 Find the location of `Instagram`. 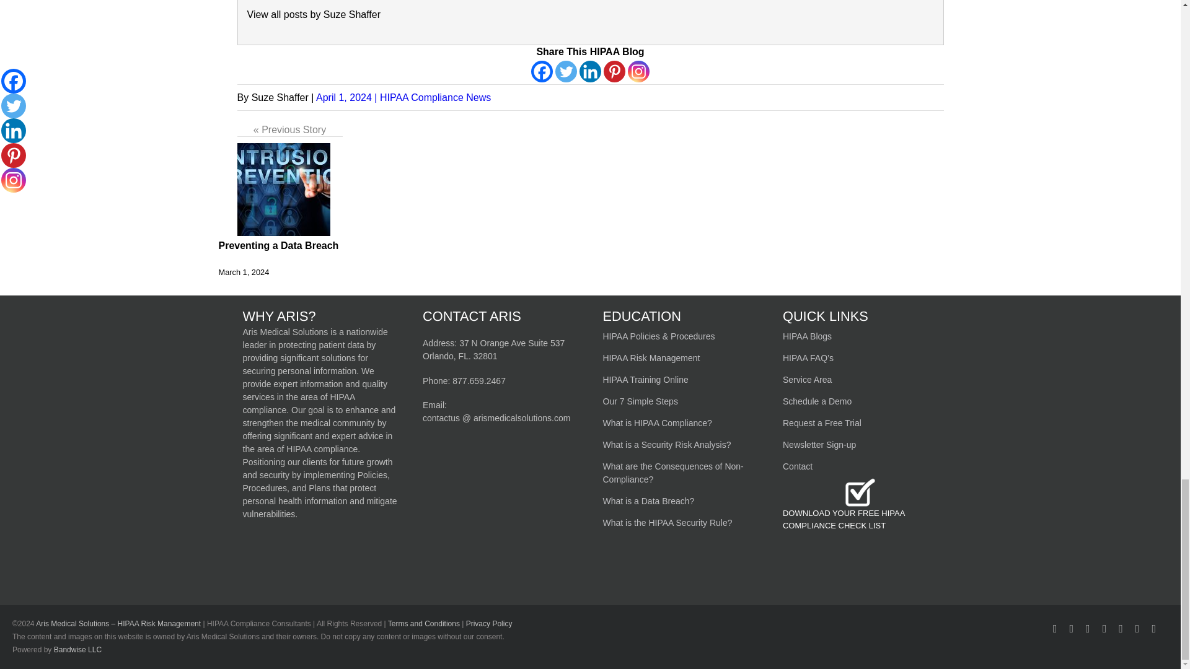

Instagram is located at coordinates (638, 71).